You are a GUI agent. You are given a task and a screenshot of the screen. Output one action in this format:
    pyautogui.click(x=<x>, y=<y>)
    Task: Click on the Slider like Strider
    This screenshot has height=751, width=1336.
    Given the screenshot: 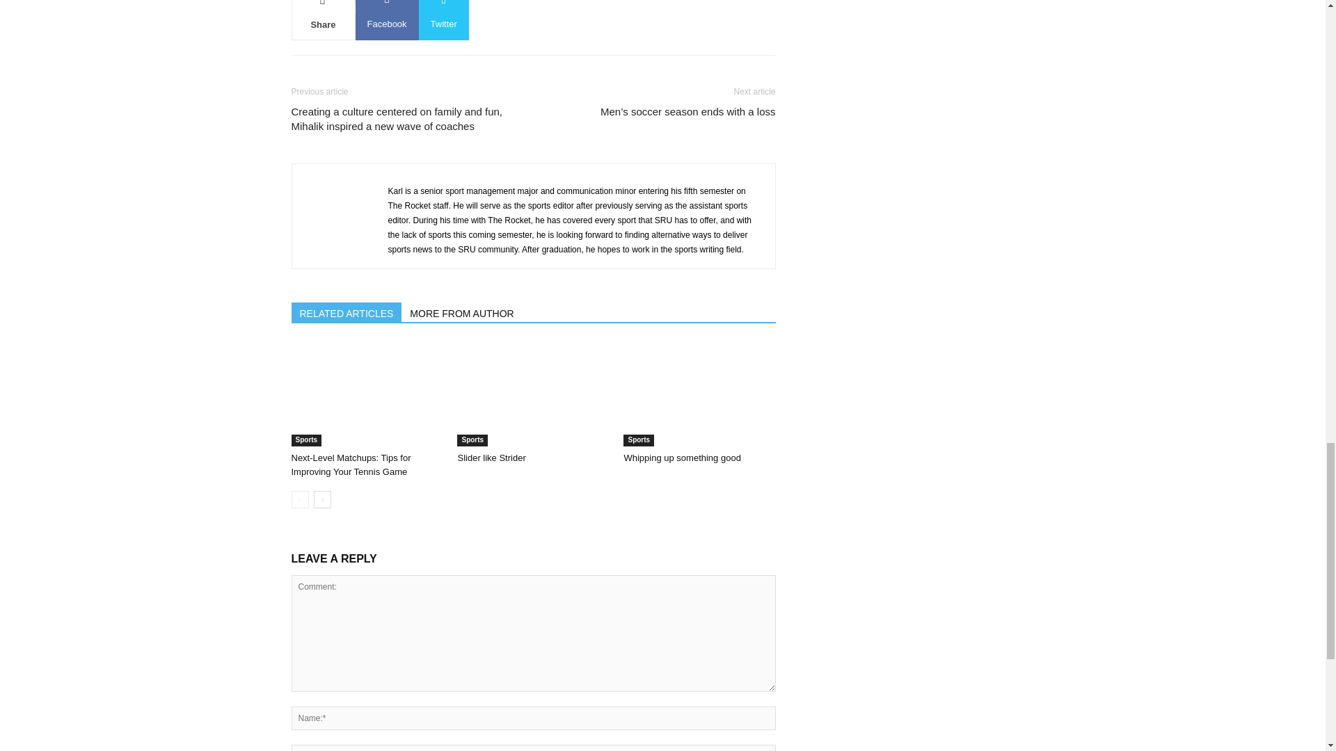 What is the action you would take?
    pyautogui.click(x=533, y=394)
    